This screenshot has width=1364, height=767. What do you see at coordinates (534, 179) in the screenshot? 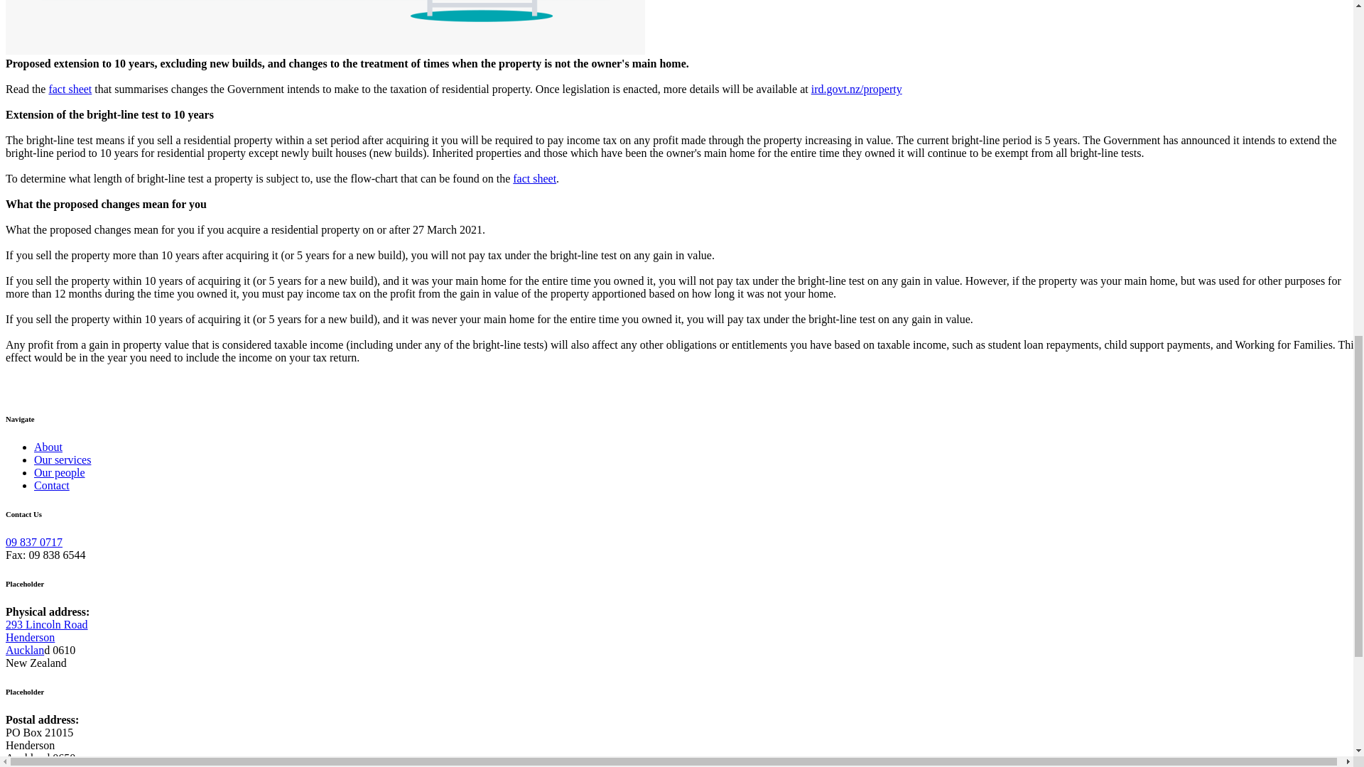
I see `fact sheet` at bounding box center [534, 179].